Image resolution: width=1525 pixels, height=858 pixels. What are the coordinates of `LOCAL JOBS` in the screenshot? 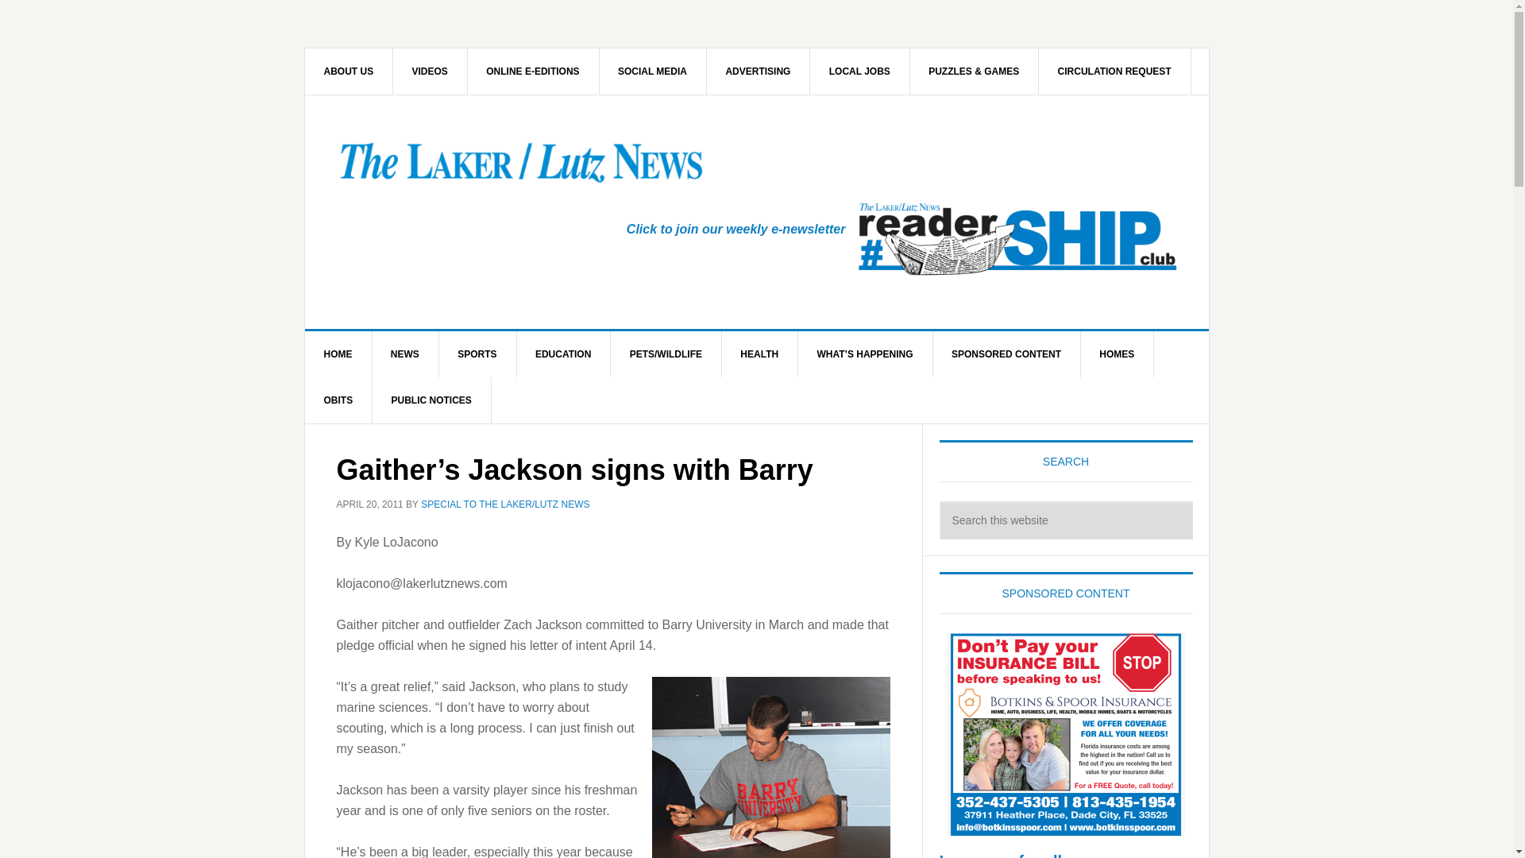 It's located at (859, 71).